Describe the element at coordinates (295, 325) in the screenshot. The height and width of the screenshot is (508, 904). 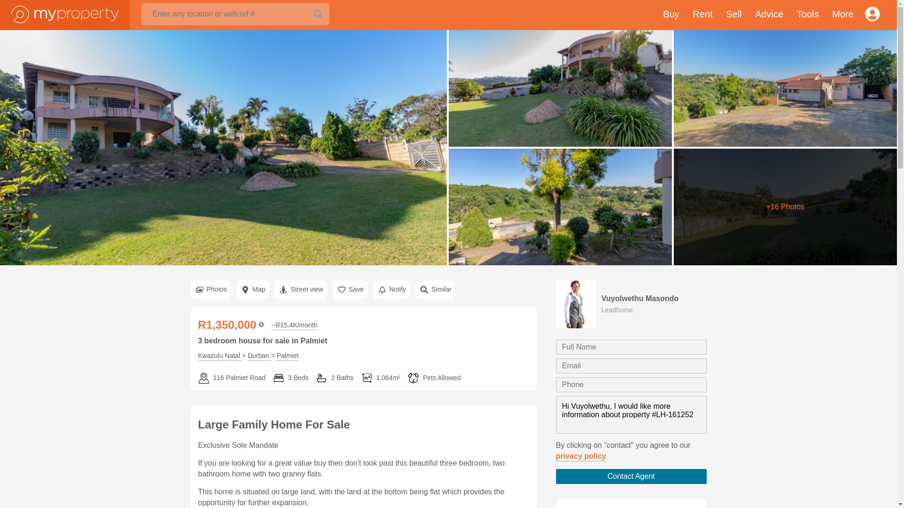
I see `Your estimated total monthly repayments, click for details` at that location.